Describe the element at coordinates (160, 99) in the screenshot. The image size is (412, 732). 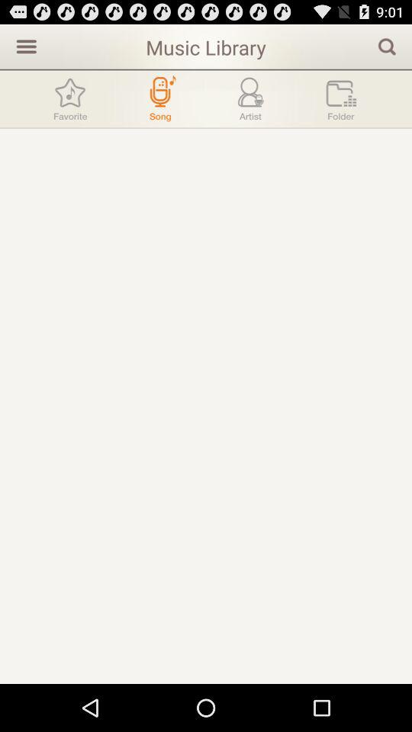
I see `go to song list` at that location.